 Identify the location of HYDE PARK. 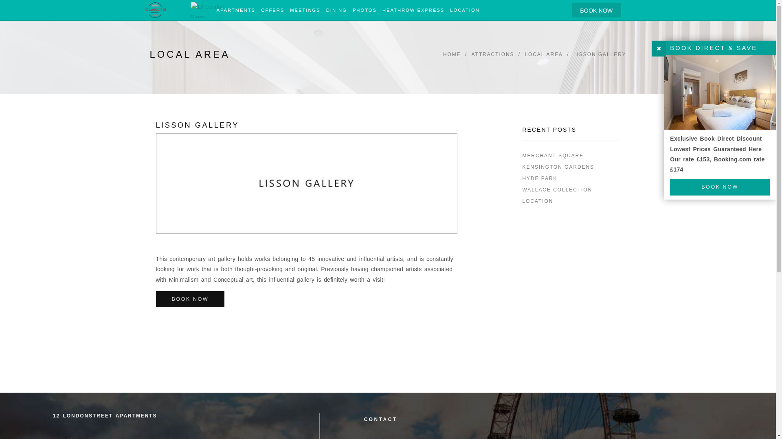
(571, 179).